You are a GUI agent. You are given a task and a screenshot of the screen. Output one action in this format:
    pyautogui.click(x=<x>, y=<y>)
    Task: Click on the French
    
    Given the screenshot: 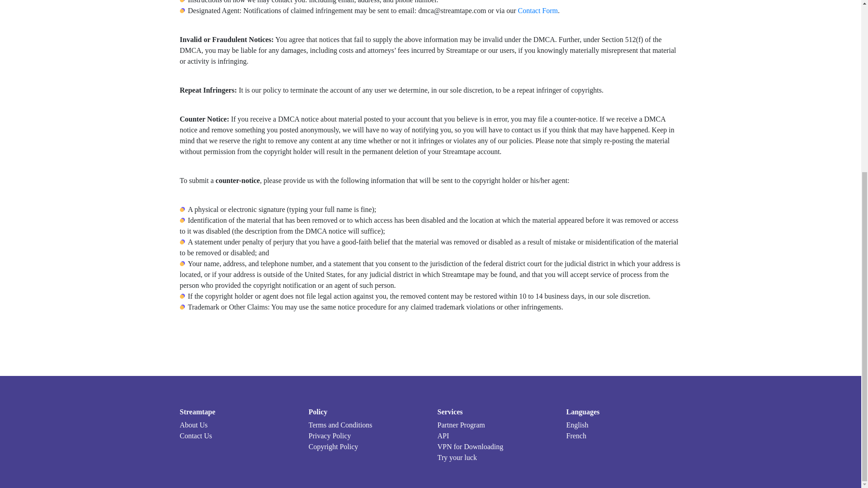 What is the action you would take?
    pyautogui.click(x=623, y=436)
    